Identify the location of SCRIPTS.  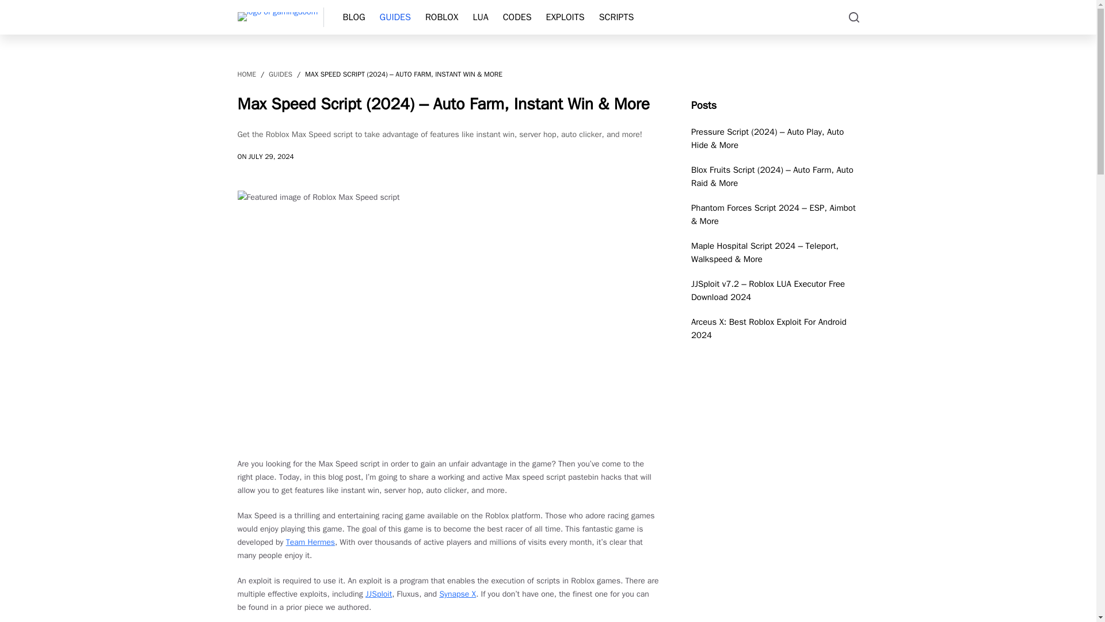
(616, 17).